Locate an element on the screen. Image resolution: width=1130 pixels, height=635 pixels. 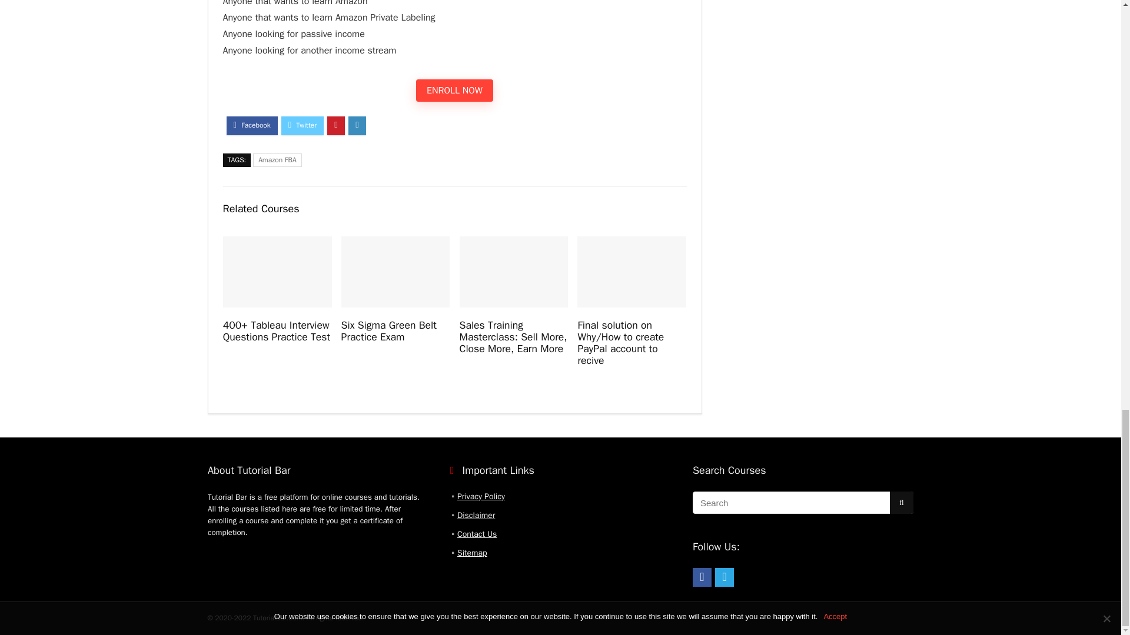
Six Sigma Green Belt Practice Exam is located at coordinates (388, 331).